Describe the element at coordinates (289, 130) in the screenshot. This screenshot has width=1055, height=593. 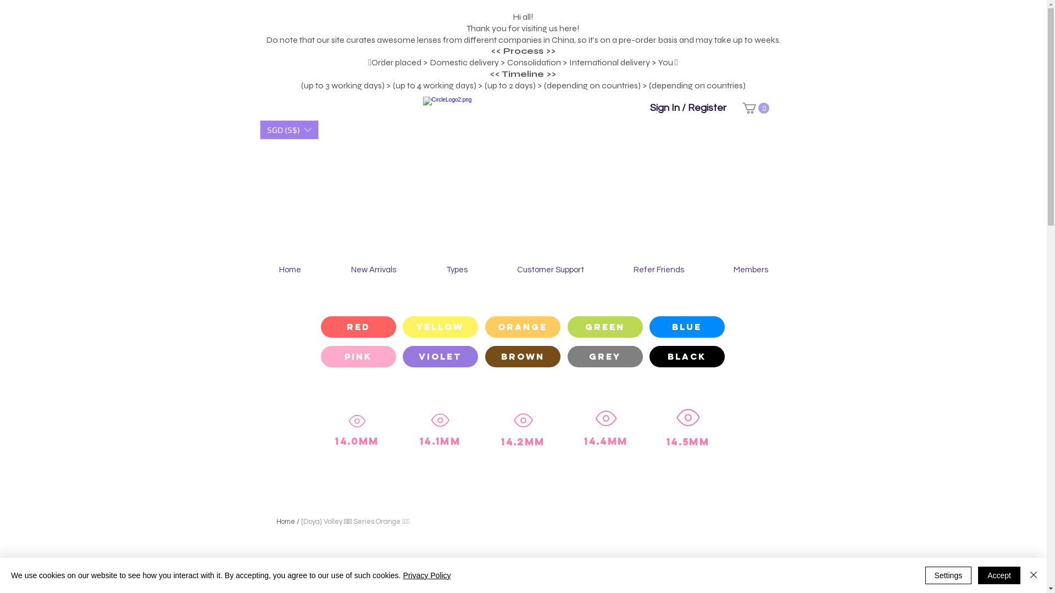
I see `SGD (S$)` at that location.